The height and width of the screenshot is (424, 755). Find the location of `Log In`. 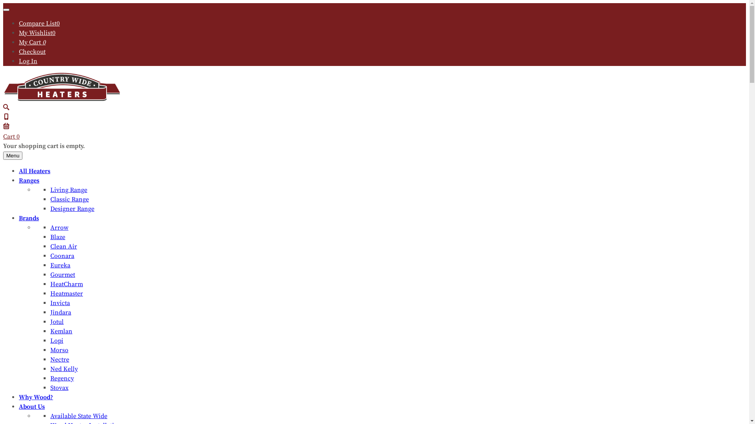

Log In is located at coordinates (28, 61).